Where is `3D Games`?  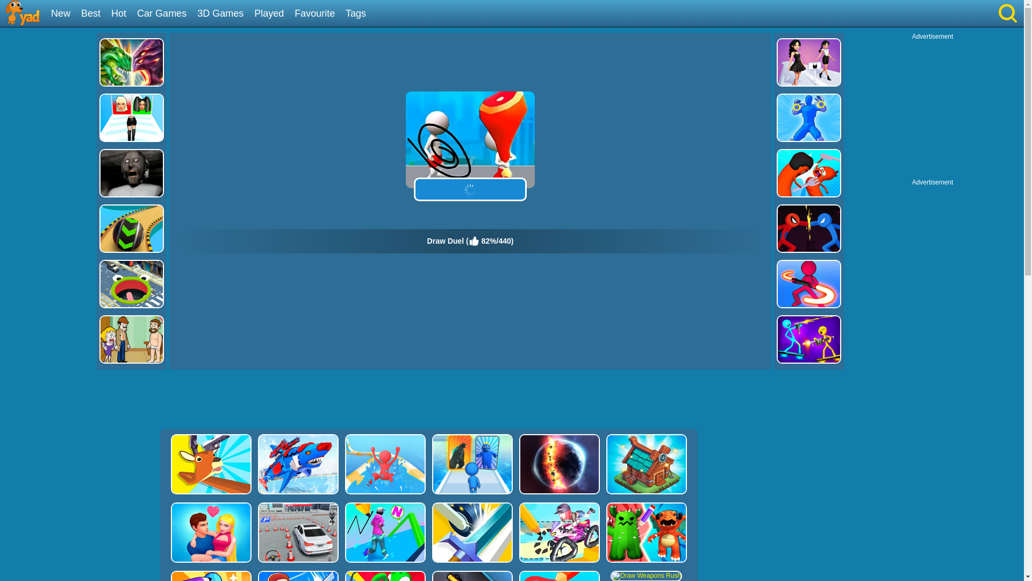 3D Games is located at coordinates (224, 15).